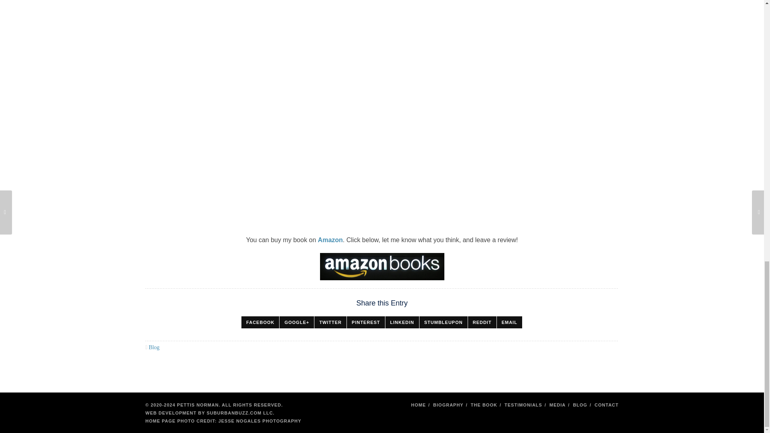 Image resolution: width=770 pixels, height=433 pixels. Describe the element at coordinates (260, 322) in the screenshot. I see `FACEBOOK` at that location.